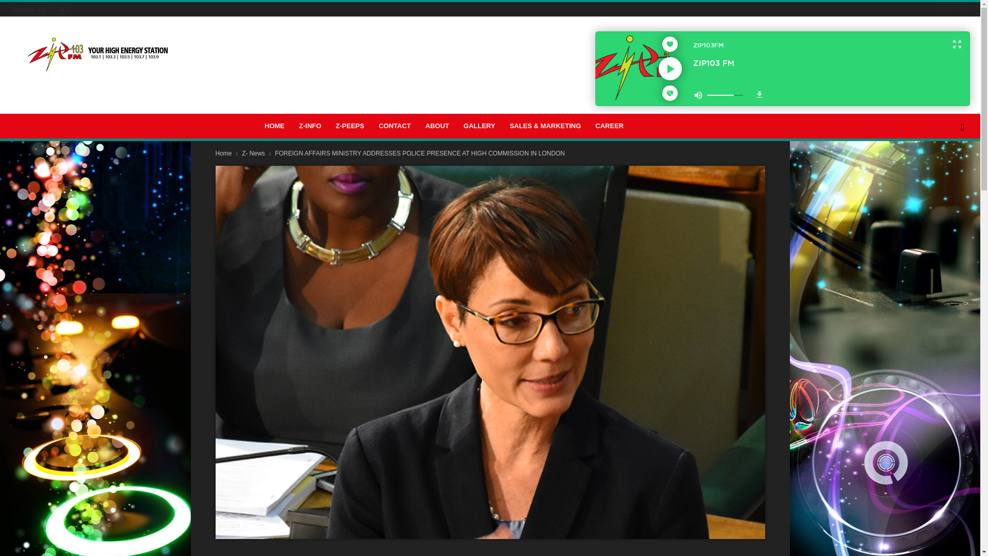 The width and height of the screenshot is (988, 556). I want to click on Search, so click(946, 170).